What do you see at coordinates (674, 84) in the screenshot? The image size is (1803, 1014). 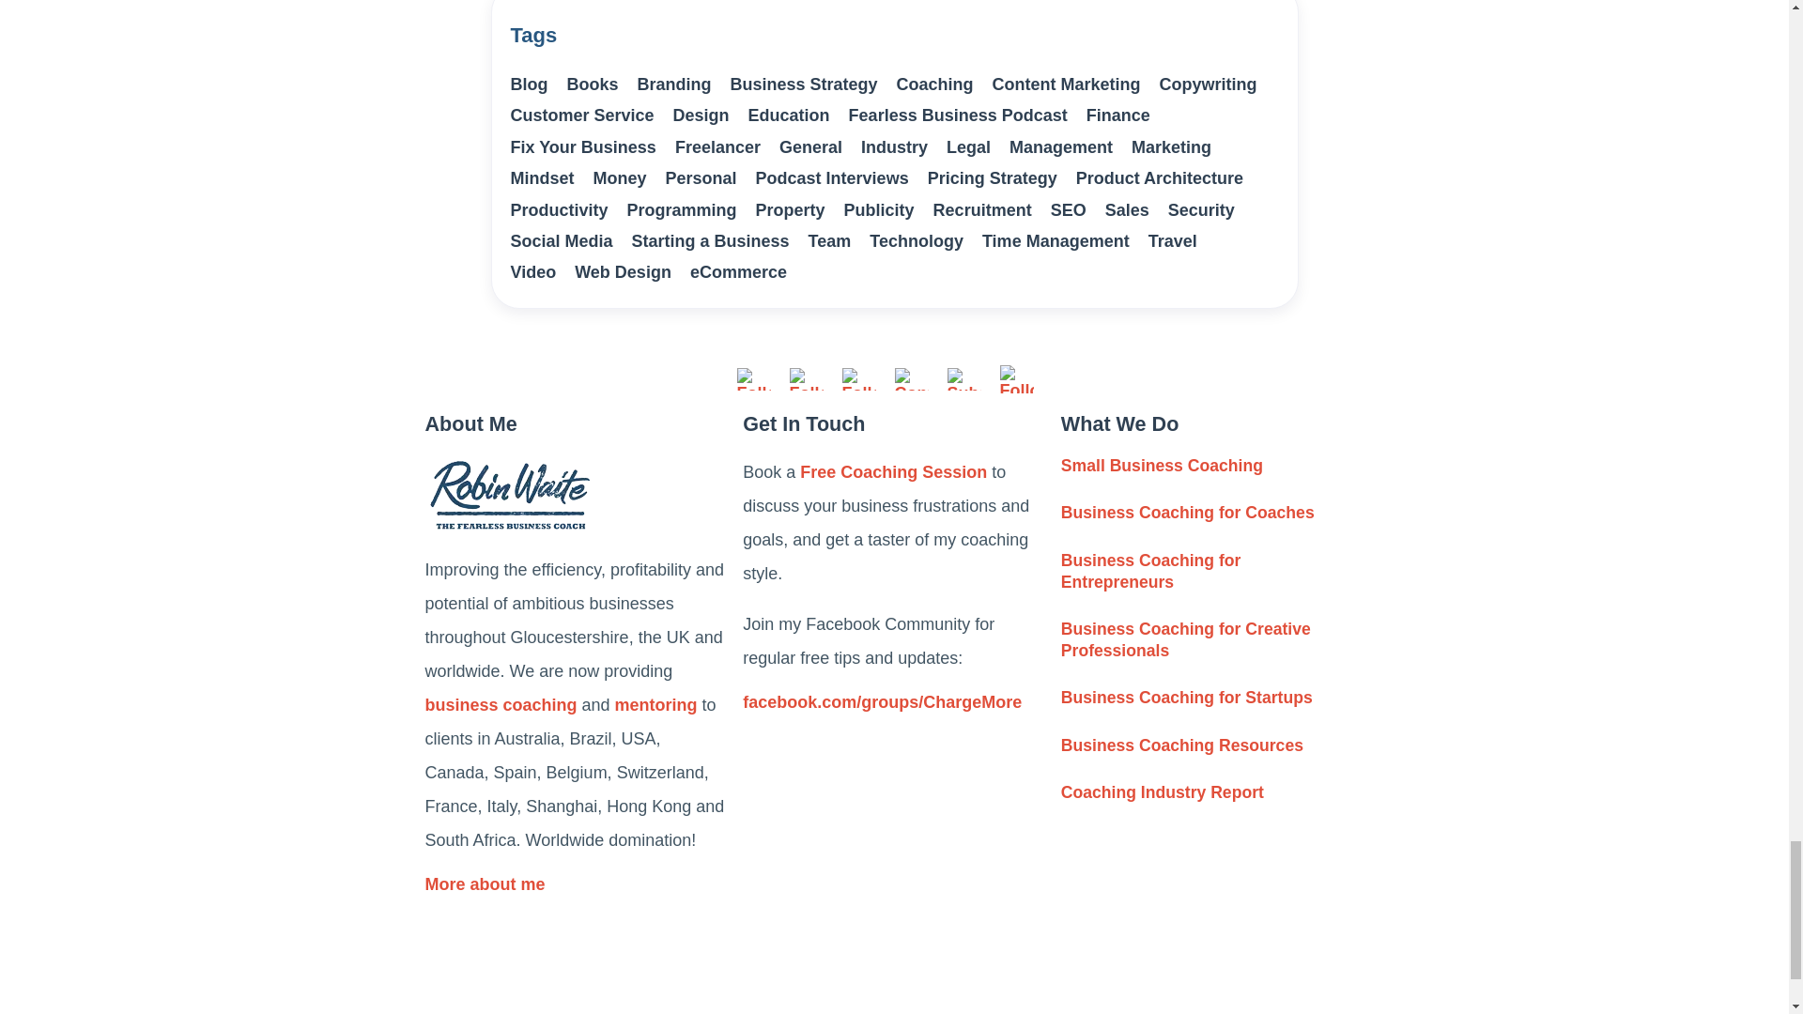 I see `Branding` at bounding box center [674, 84].